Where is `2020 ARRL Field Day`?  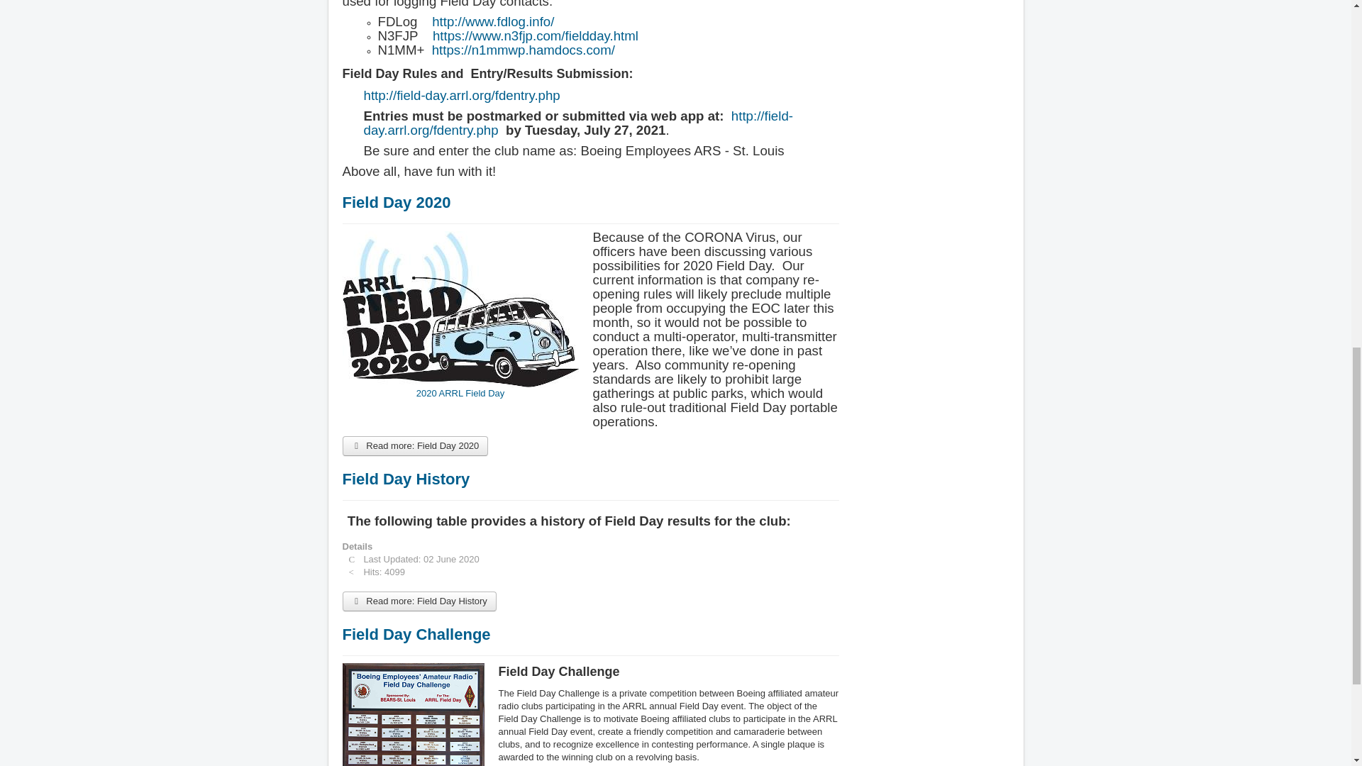
2020 ARRL Field Day is located at coordinates (460, 309).